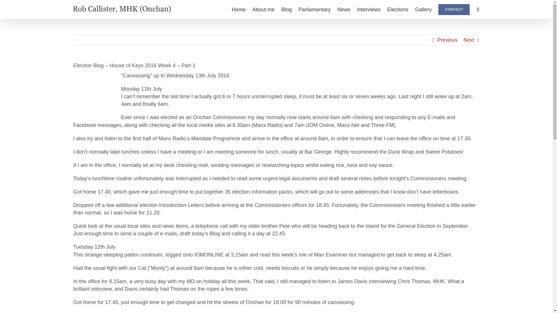 This screenshot has width=557, height=313. What do you see at coordinates (454, 9) in the screenshot?
I see `CONTACT` at bounding box center [454, 9].